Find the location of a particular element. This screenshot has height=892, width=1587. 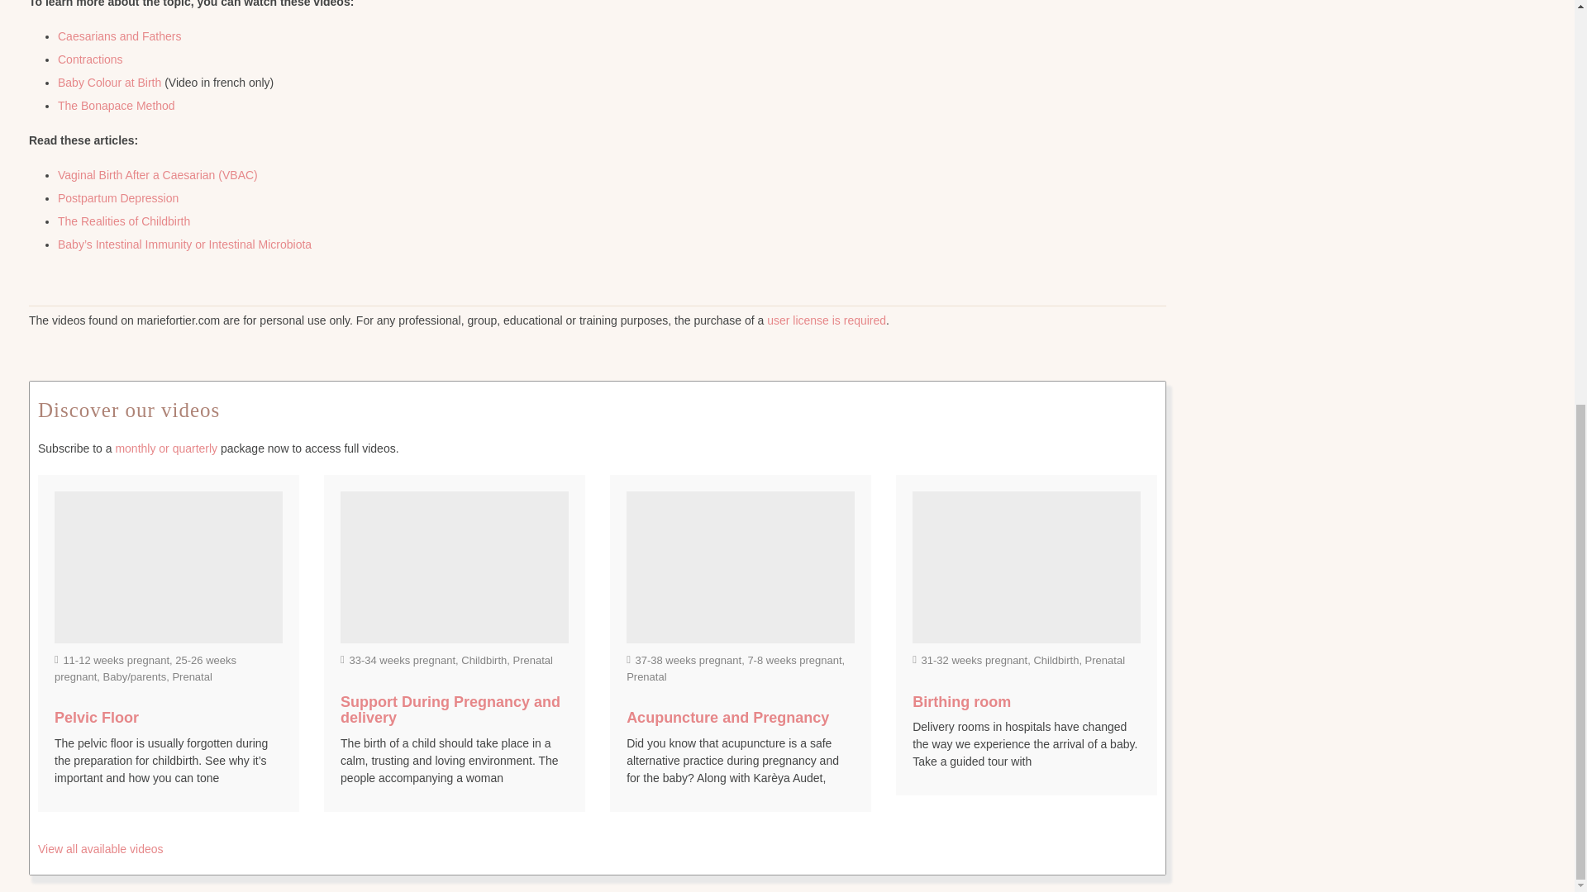

7-8 weeks pregnant is located at coordinates (793, 659).